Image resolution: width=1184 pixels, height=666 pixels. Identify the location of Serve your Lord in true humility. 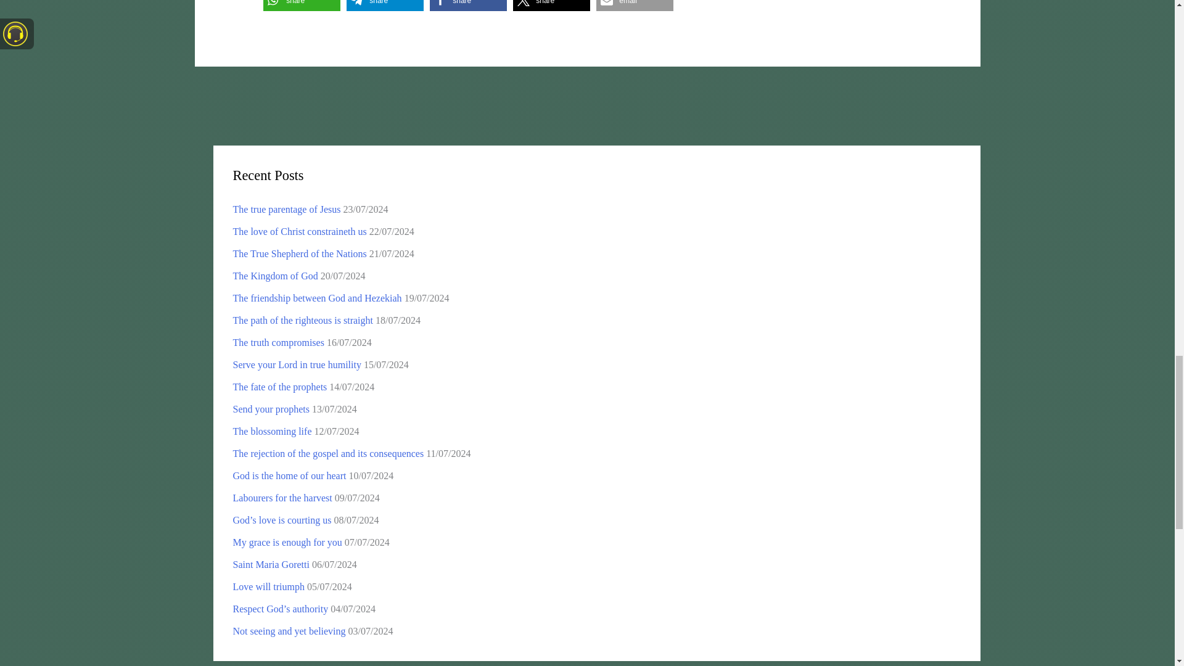
(297, 365).